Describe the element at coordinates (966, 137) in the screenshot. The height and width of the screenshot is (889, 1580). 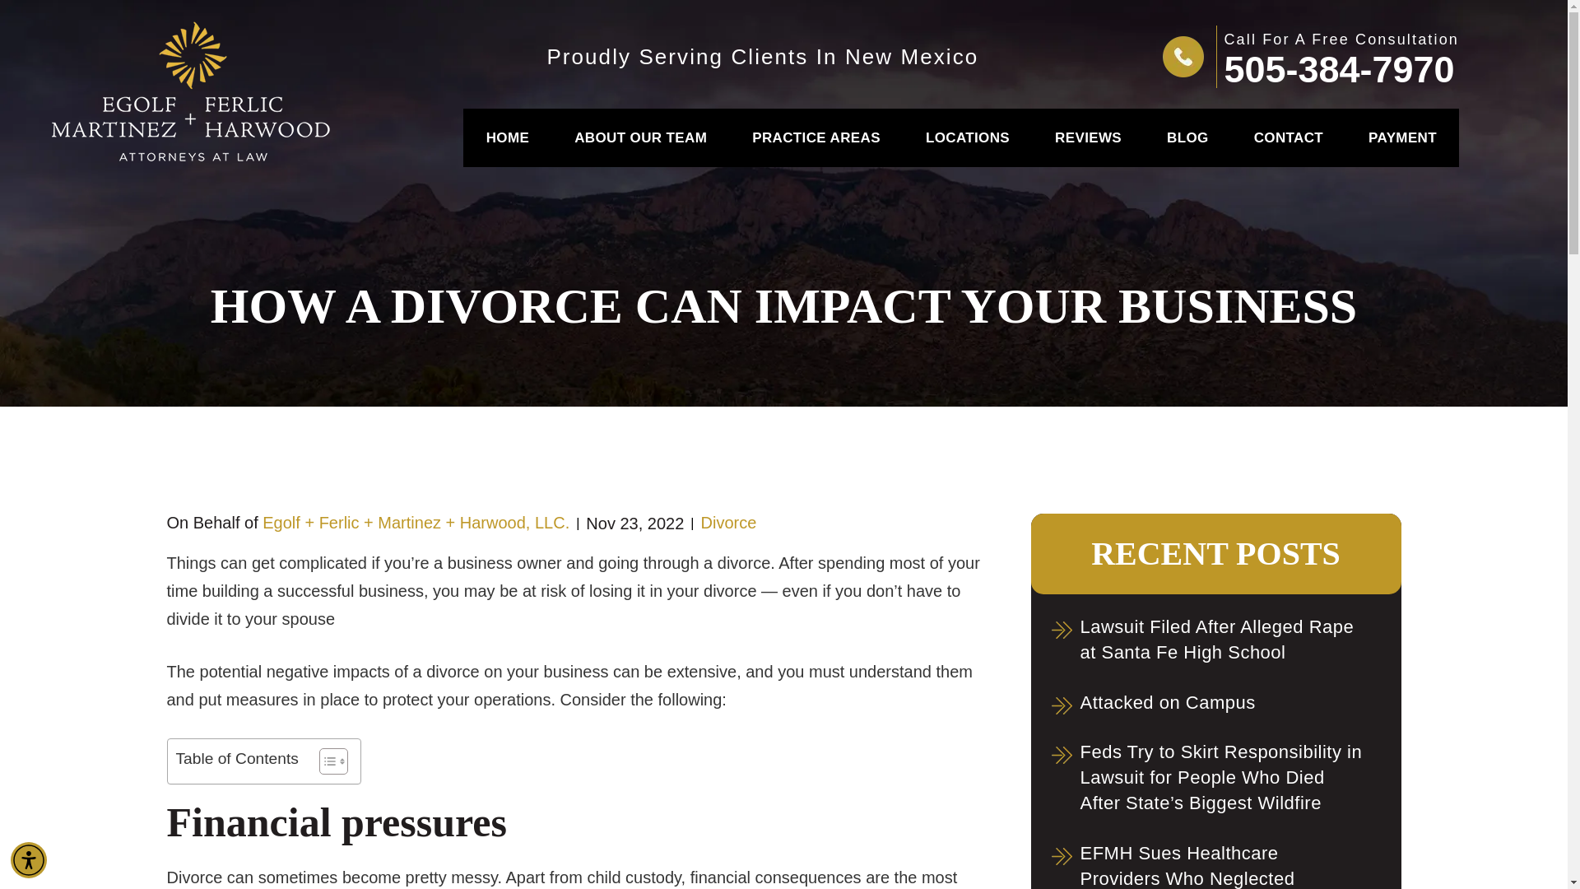
I see `LOCATIONS` at that location.